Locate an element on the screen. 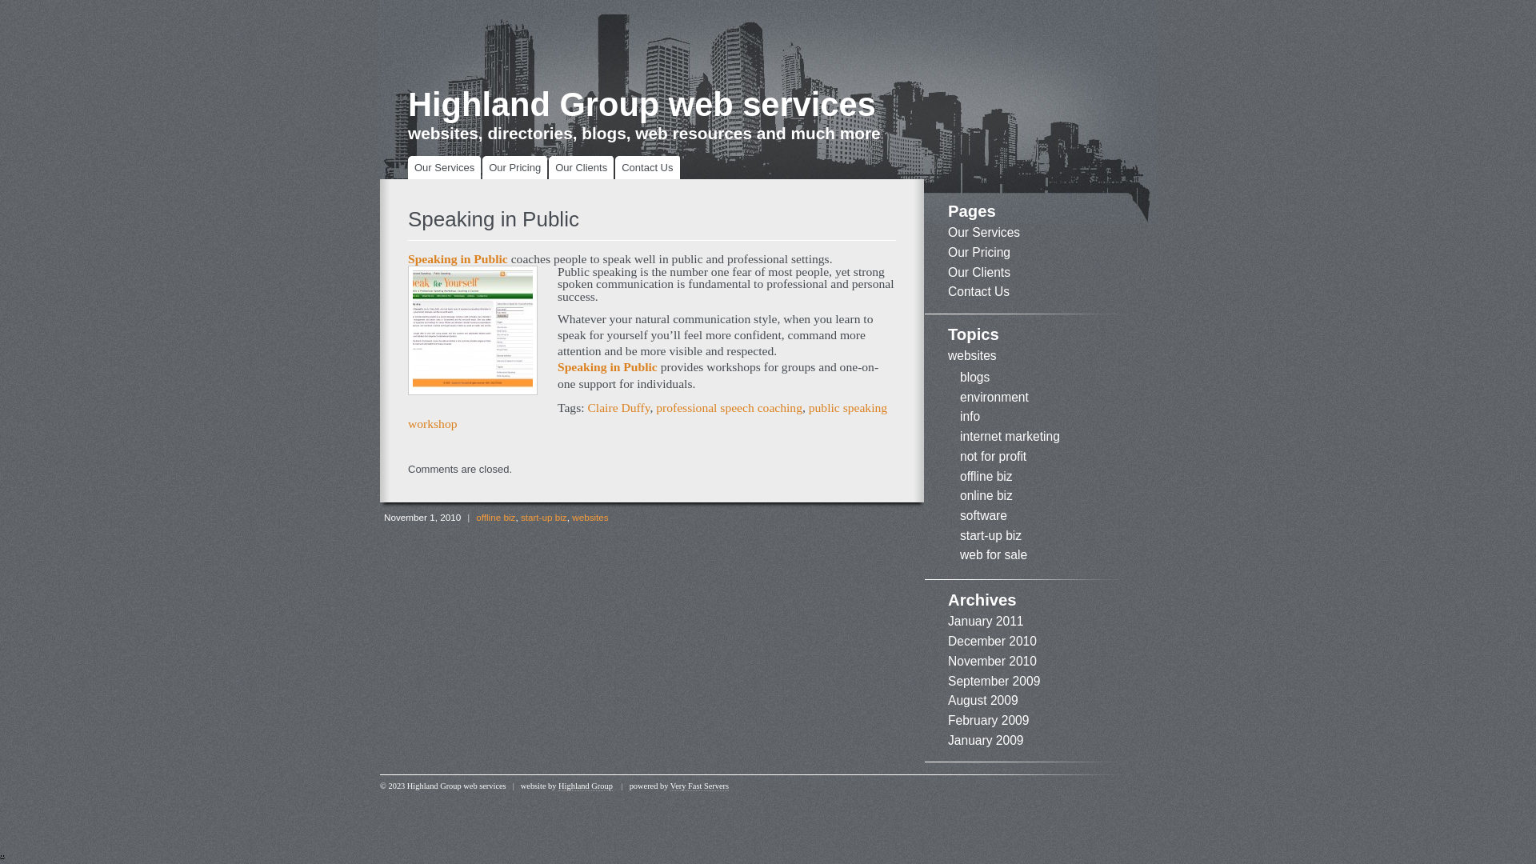 Image resolution: width=1536 pixels, height=864 pixels. Our Pricing is located at coordinates (979, 253).